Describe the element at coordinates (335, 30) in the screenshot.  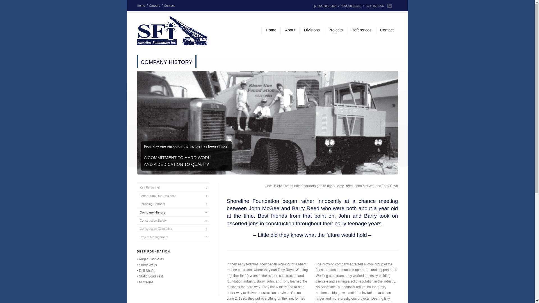
I see `Projects` at that location.